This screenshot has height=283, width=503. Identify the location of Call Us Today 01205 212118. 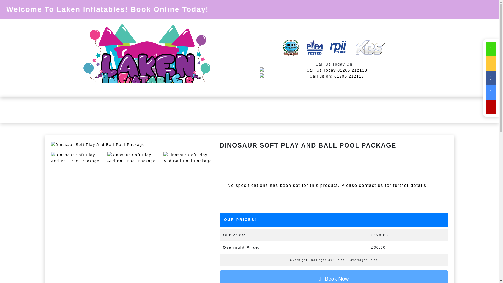
(335, 70).